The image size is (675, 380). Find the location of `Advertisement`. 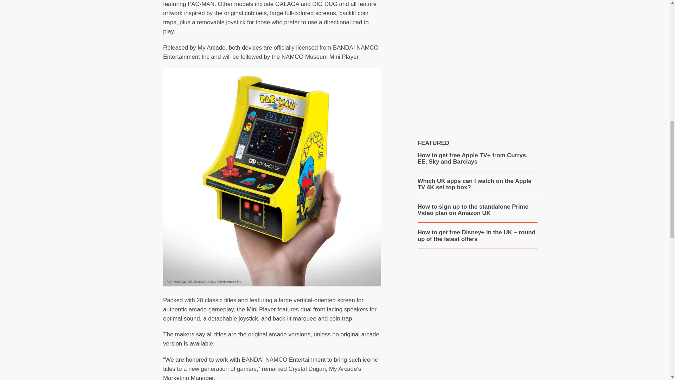

Advertisement is located at coordinates (477, 56).